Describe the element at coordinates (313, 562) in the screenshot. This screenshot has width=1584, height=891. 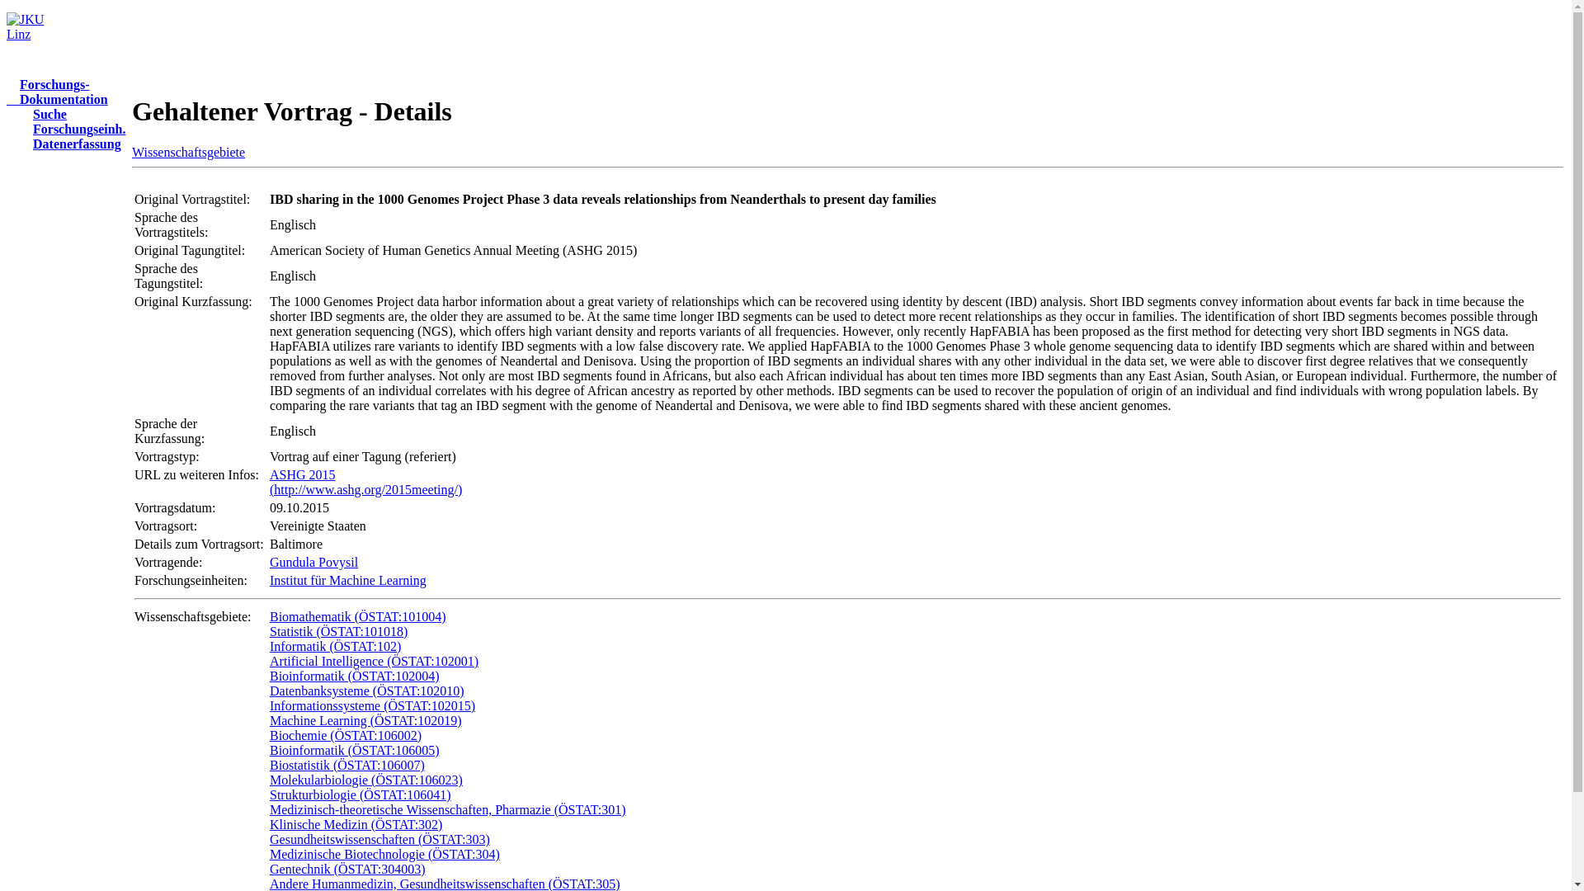
I see `Forschungseinh.` at that location.